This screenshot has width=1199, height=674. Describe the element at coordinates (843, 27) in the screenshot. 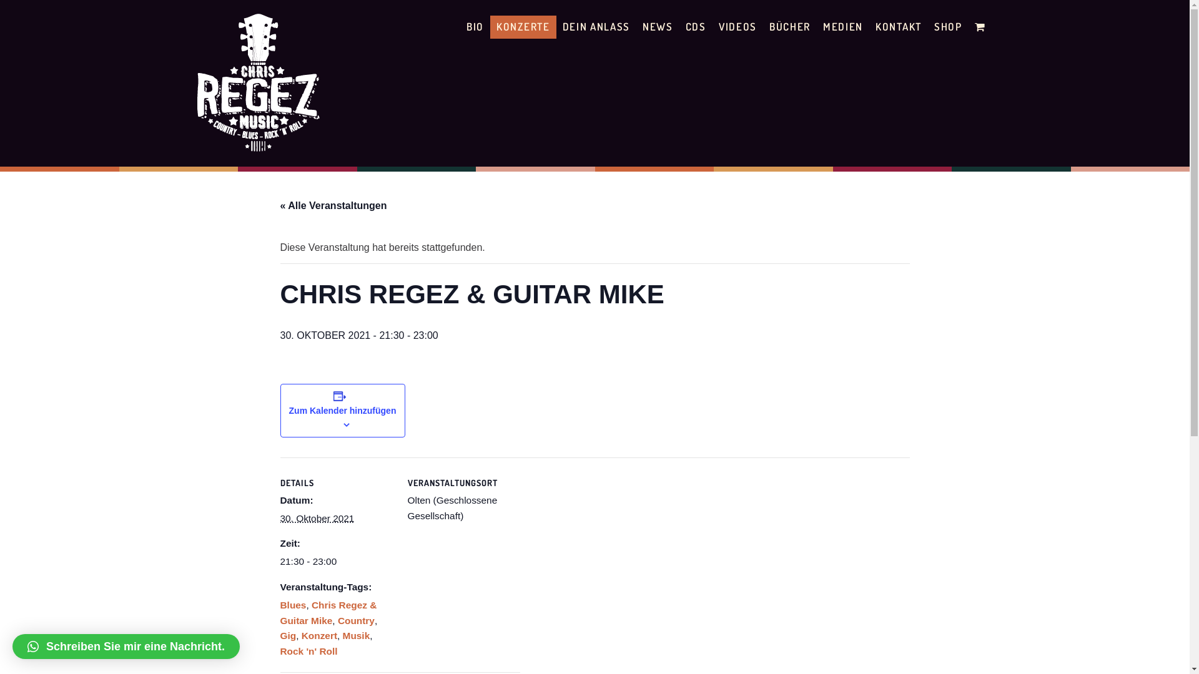

I see `MEDIEN` at that location.